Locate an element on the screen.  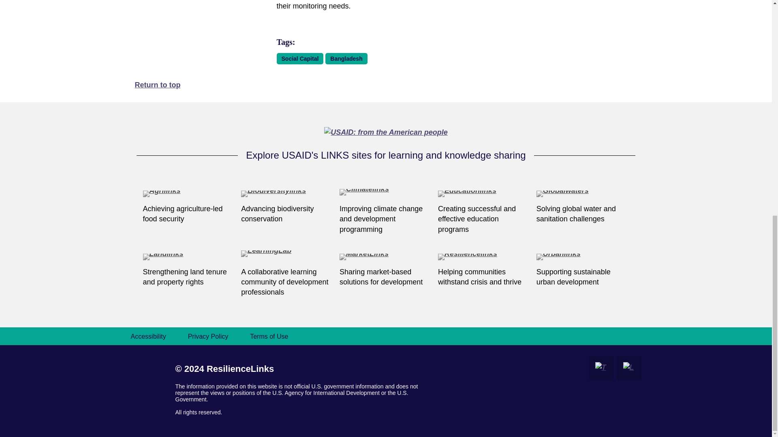
Go to Globalwaters is located at coordinates (583, 194).